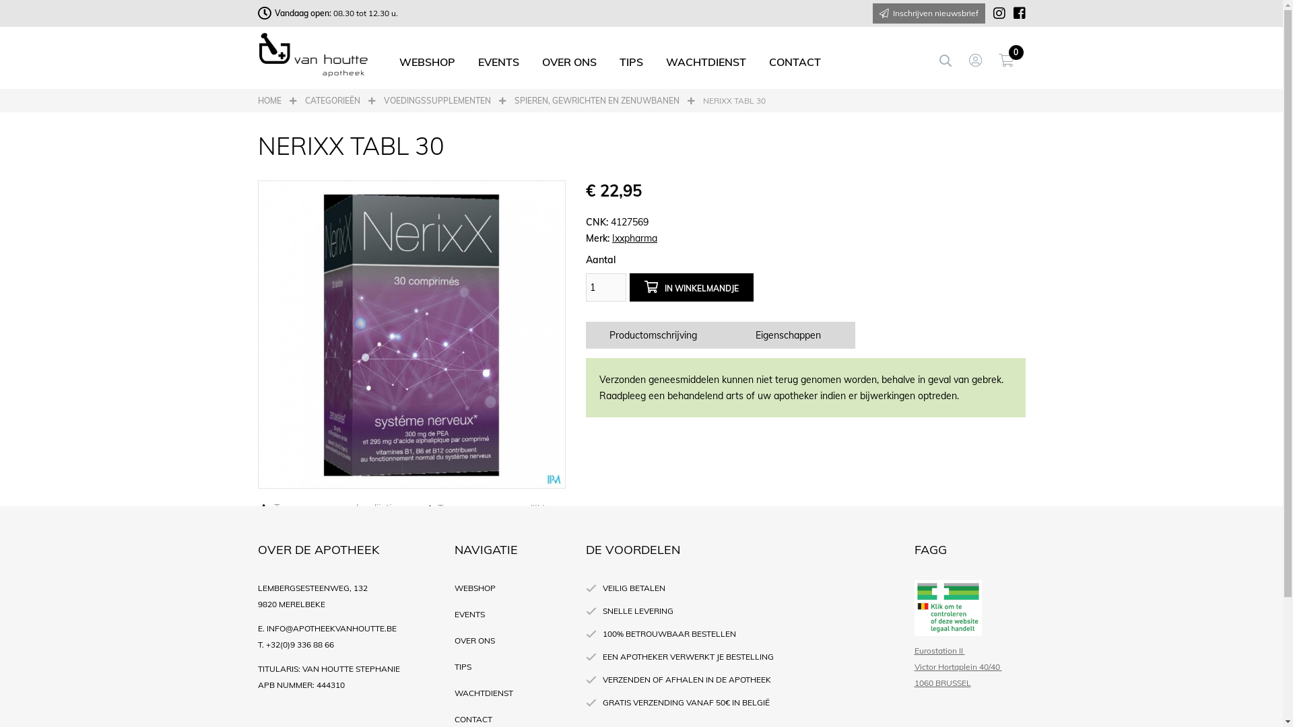 The height and width of the screenshot is (727, 1293). Describe the element at coordinates (438, 101) in the screenshot. I see `VOEDINGSSUPPLEMENTEN` at that location.